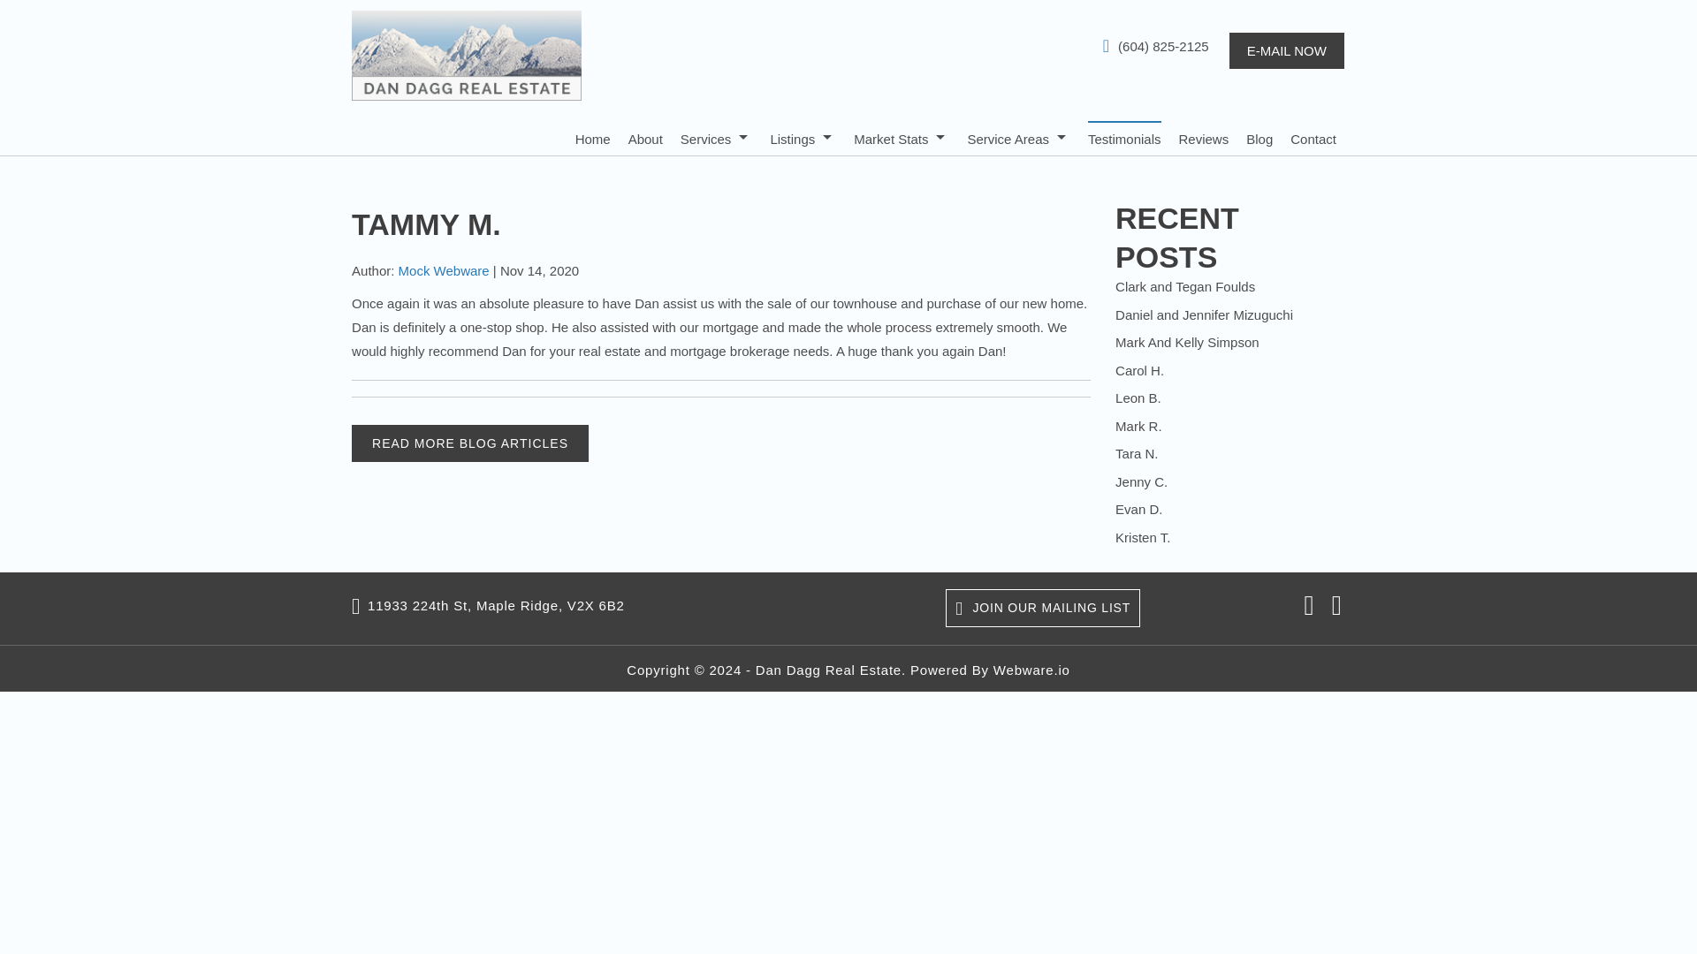 The image size is (1697, 954). Describe the element at coordinates (1124, 138) in the screenshot. I see `Testimonials` at that location.